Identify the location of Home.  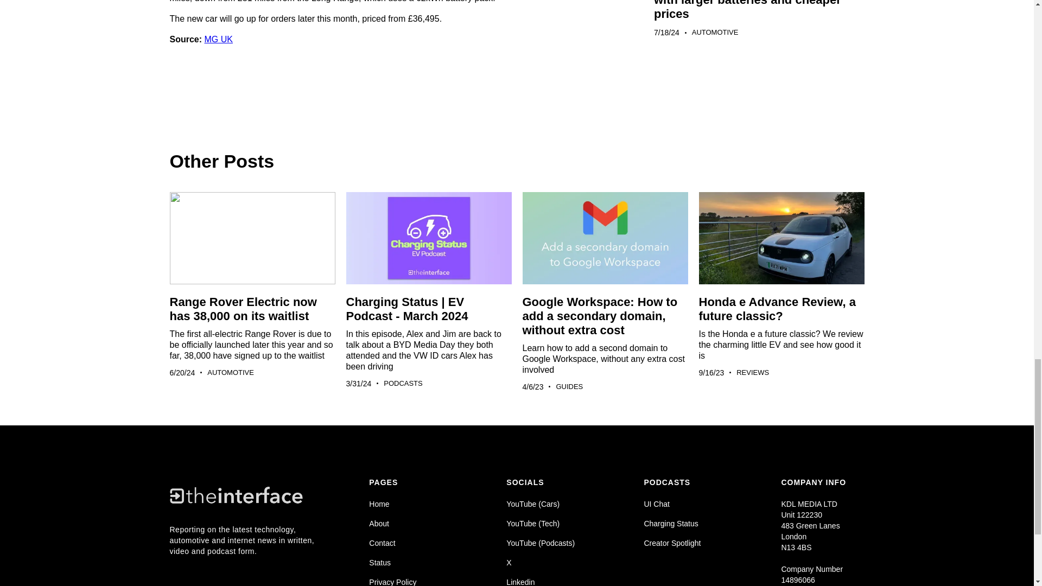
(410, 504).